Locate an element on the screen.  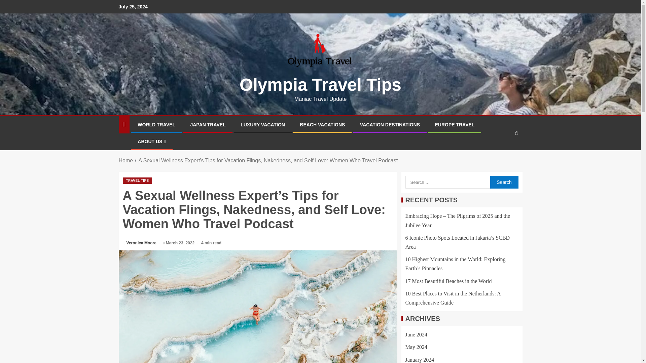
BEACH VACATIONS is located at coordinates (322, 124).